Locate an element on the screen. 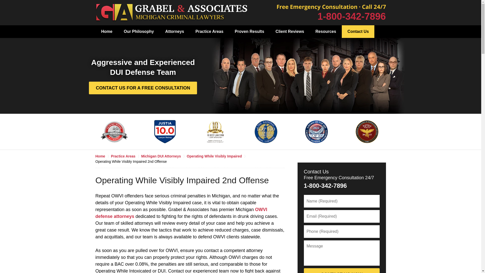 The image size is (485, 273). Home is located at coordinates (107, 32).